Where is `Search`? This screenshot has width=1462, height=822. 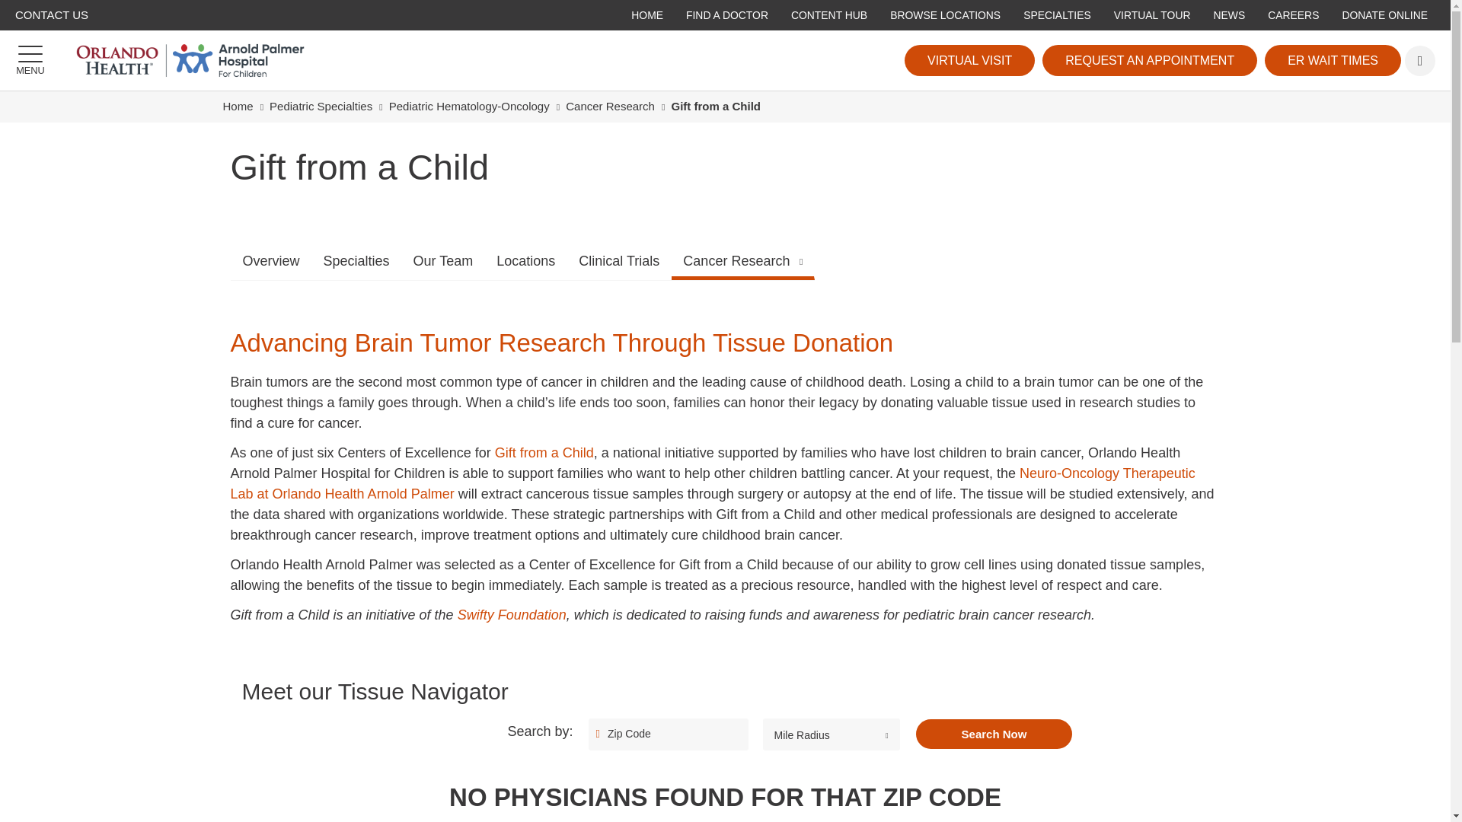
Search is located at coordinates (1420, 61).